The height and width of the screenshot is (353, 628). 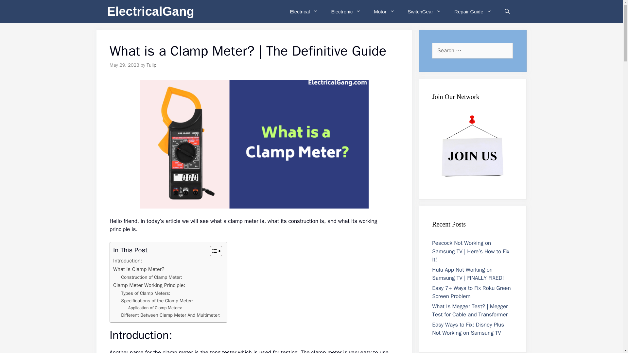 What do you see at coordinates (151, 277) in the screenshot?
I see `Construction of Clamp Meter:` at bounding box center [151, 277].